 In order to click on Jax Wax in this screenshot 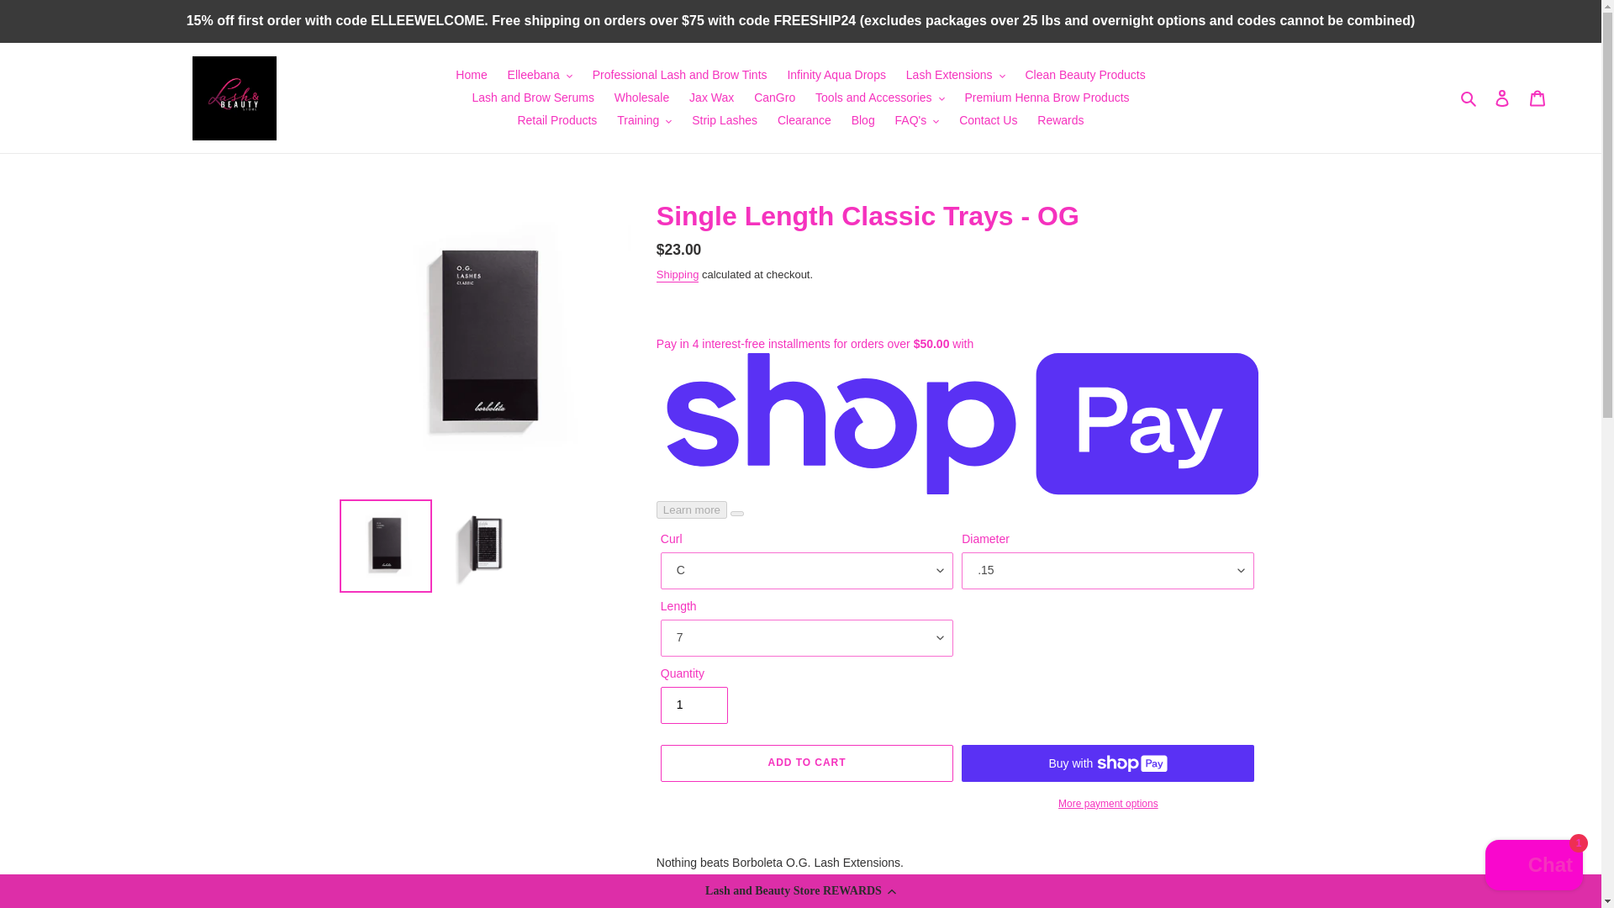, I will do `click(711, 98)`.